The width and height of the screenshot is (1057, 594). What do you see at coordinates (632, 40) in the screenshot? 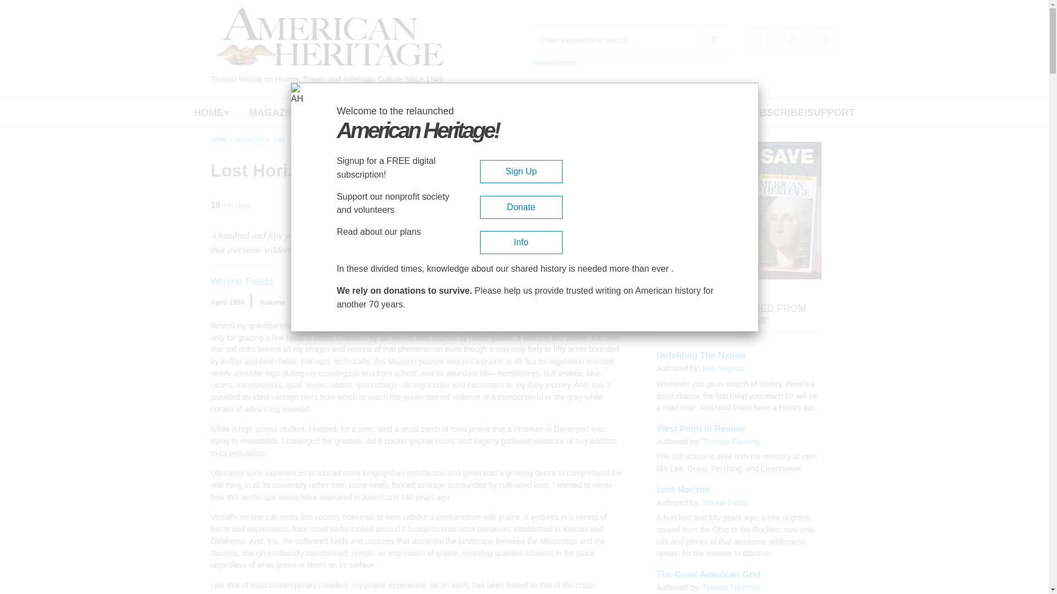
I see `Enter the terms you wish to search for.` at bounding box center [632, 40].